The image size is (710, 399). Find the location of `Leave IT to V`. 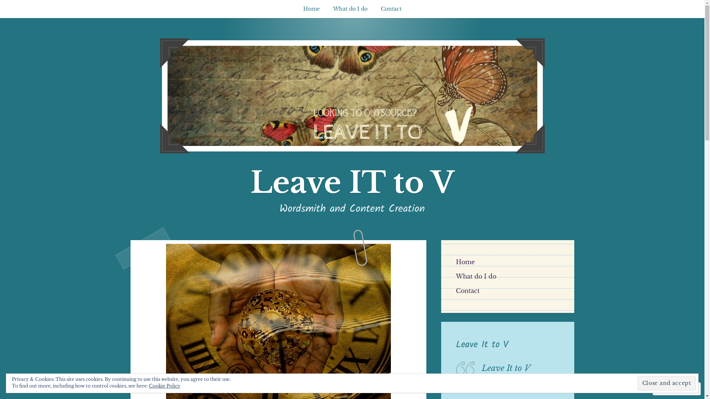

Leave IT to V is located at coordinates (352, 183).